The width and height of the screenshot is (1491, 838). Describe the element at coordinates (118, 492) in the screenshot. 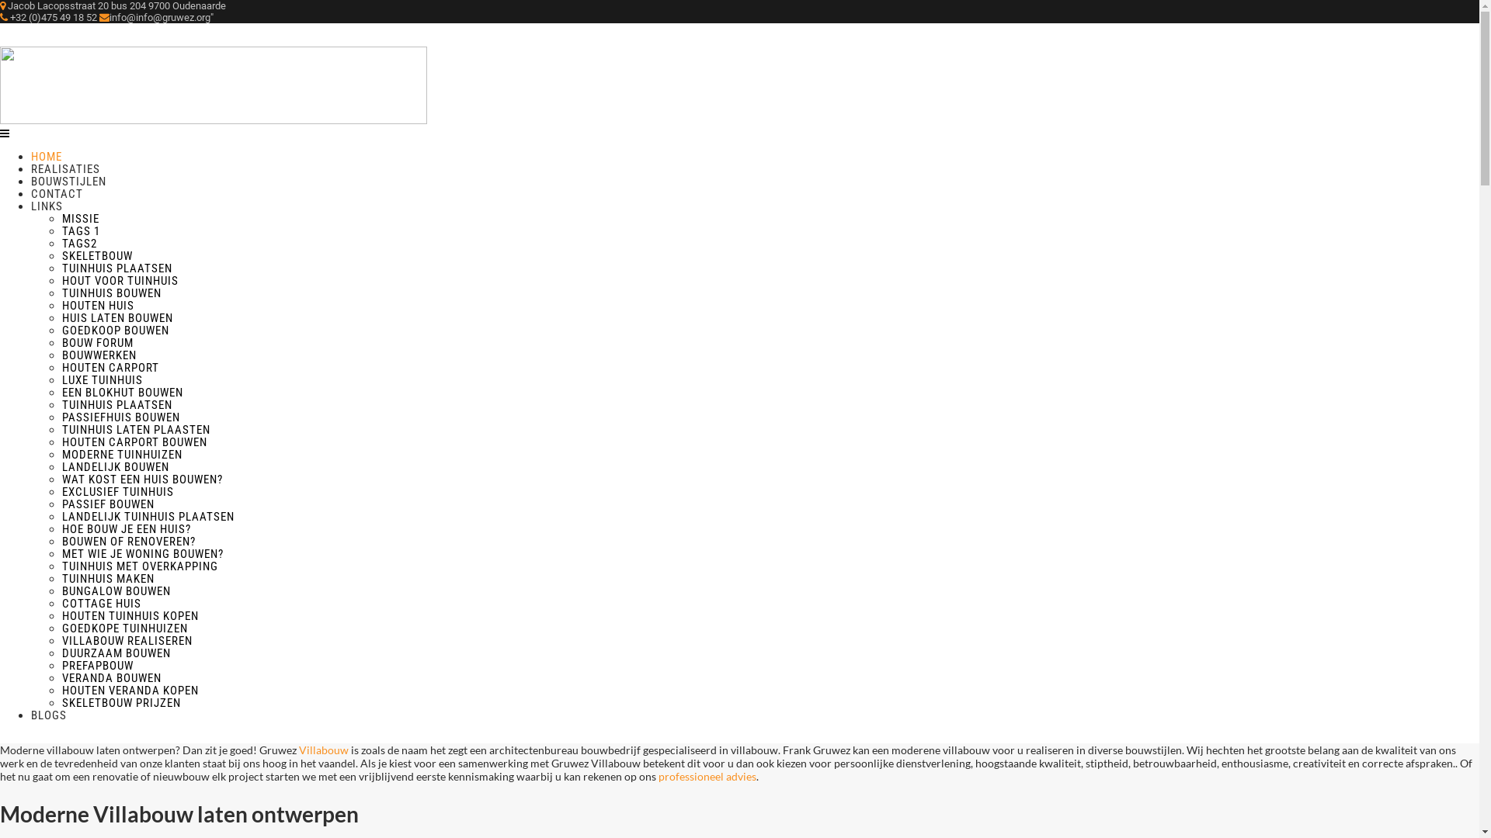

I see `EXCLUSIEF TUINHUIS` at that location.